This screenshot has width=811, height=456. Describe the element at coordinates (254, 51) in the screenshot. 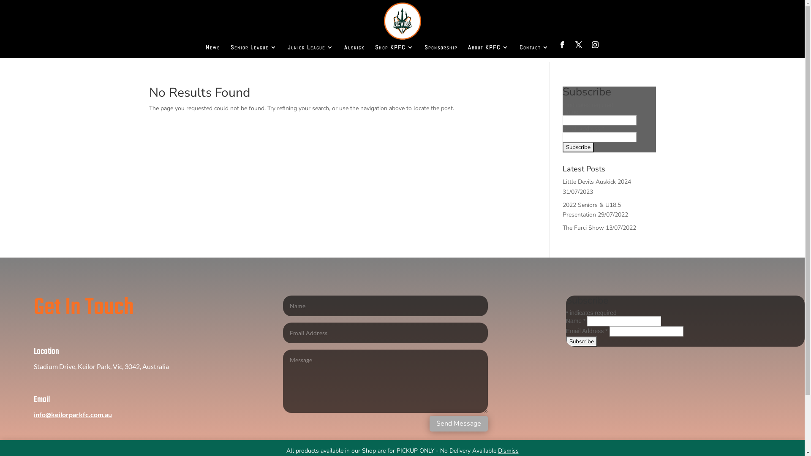

I see `Senior League` at that location.